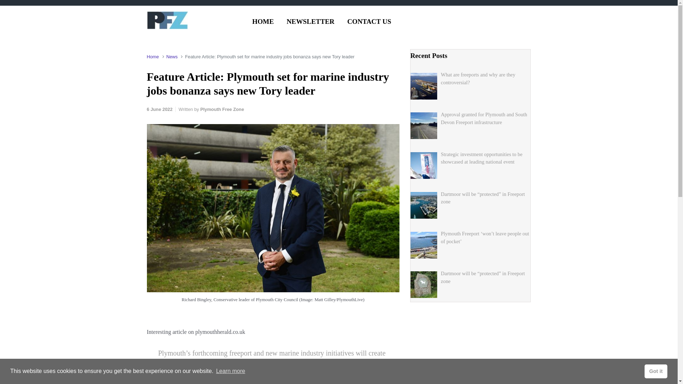  I want to click on NEWSLETTER, so click(311, 21).